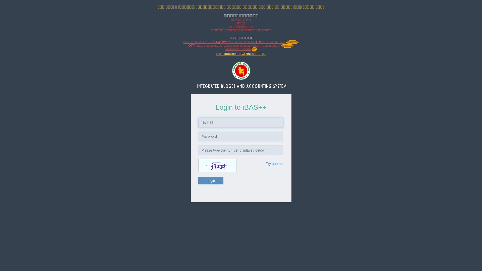  Describe the element at coordinates (211, 181) in the screenshot. I see `Login` at that location.